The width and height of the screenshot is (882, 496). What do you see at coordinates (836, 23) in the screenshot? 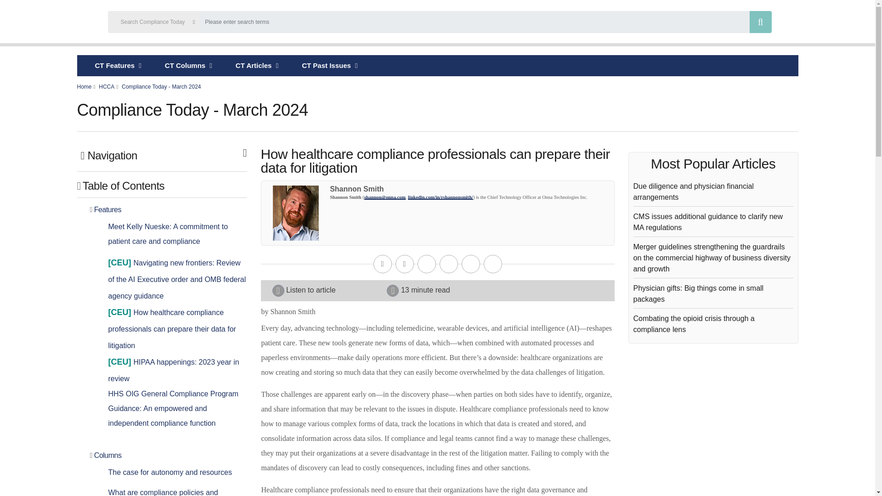
I see `Log in` at bounding box center [836, 23].